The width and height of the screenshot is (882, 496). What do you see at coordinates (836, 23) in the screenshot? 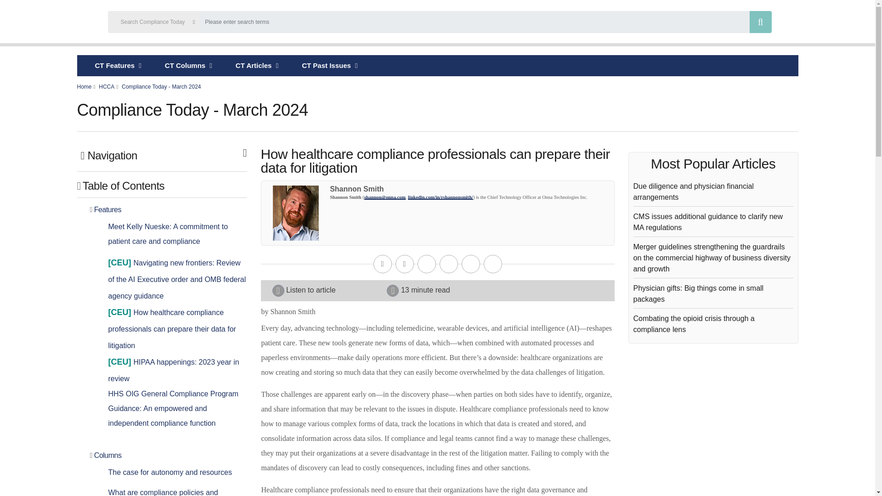
I see `Log in` at bounding box center [836, 23].